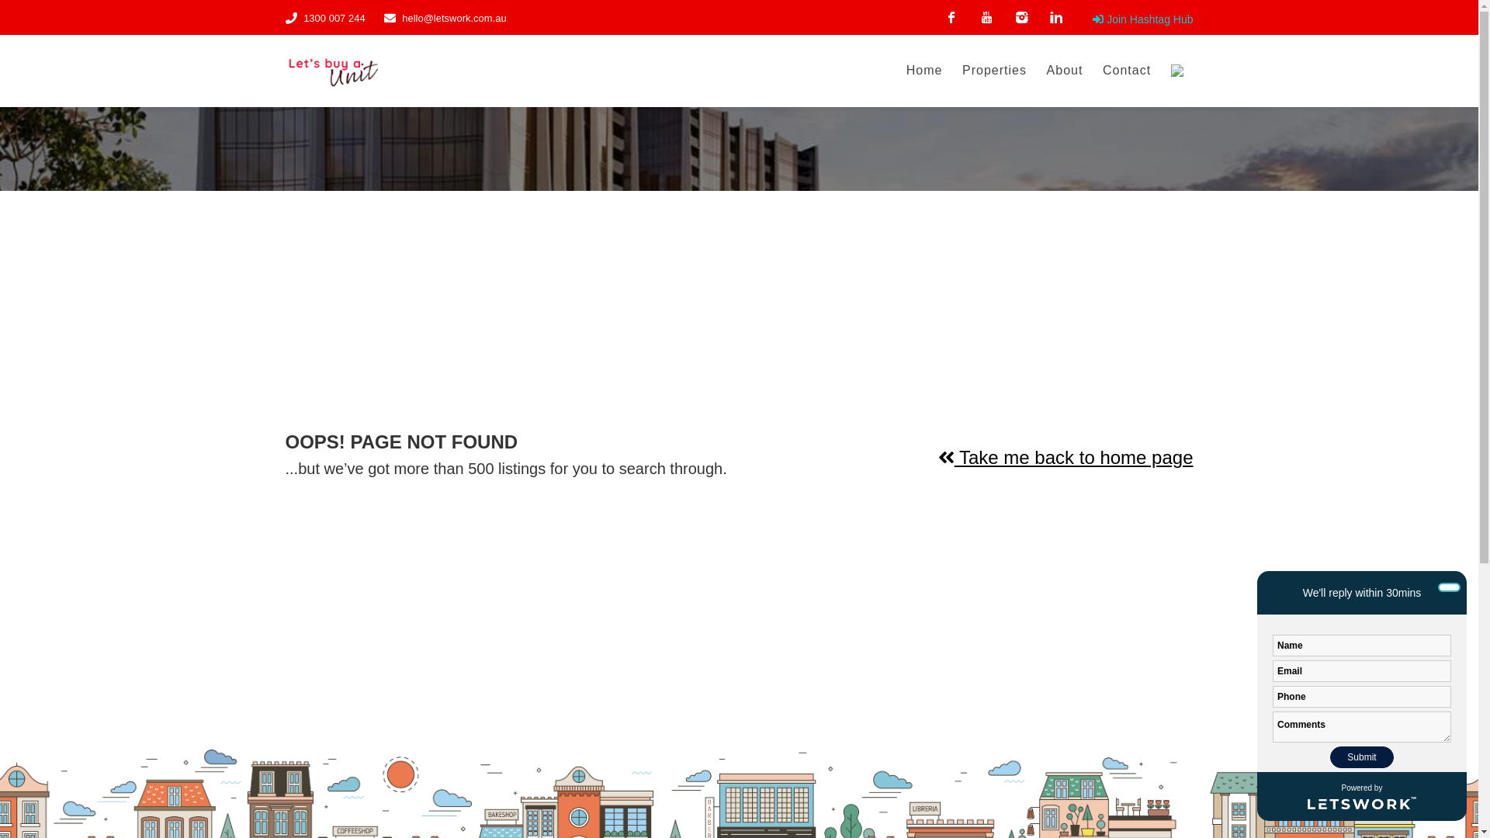 The width and height of the screenshot is (1490, 838). What do you see at coordinates (334, 19) in the screenshot?
I see `1300 007 244` at bounding box center [334, 19].